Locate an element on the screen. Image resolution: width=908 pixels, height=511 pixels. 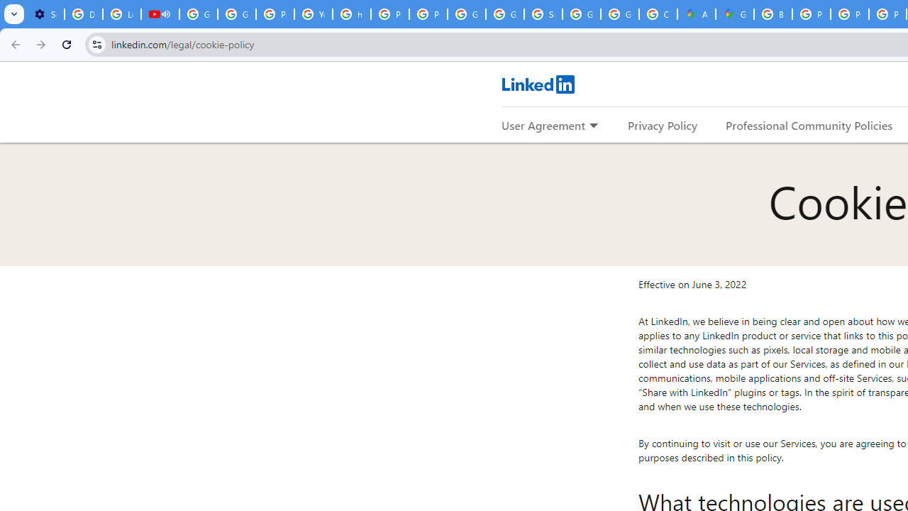
Privacy Help Center - Policies Help is located at coordinates (812, 14).